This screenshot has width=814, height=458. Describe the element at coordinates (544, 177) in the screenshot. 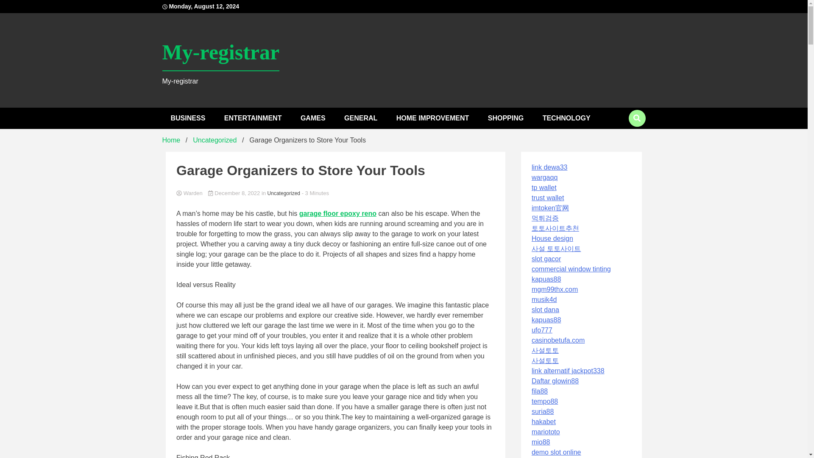

I see `wargaqq` at that location.